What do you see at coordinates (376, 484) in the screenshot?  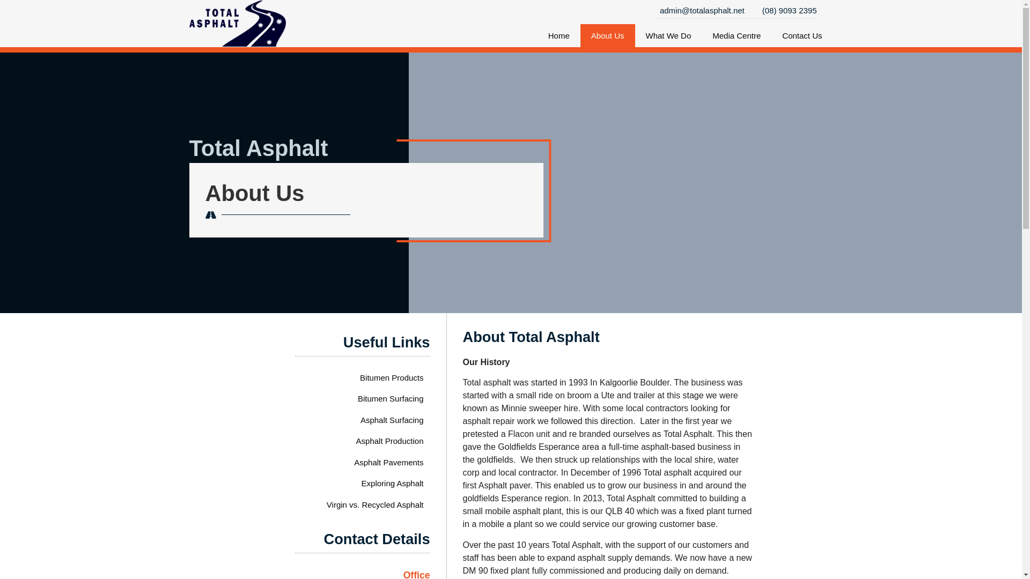 I see `Exploring Asphalt` at bounding box center [376, 484].